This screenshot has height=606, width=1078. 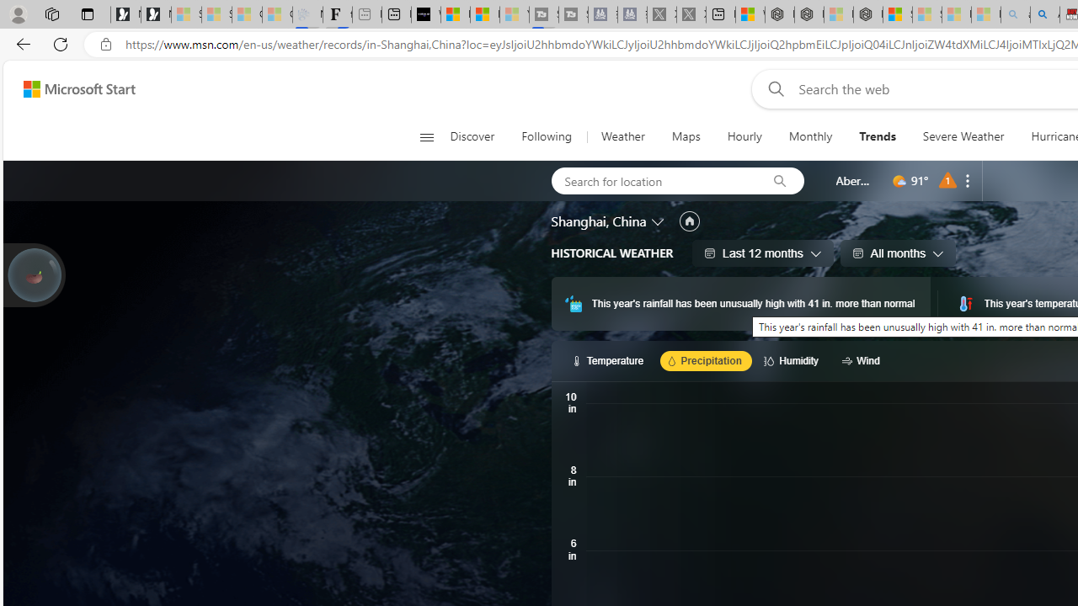 What do you see at coordinates (963, 136) in the screenshot?
I see `Severe Weather` at bounding box center [963, 136].